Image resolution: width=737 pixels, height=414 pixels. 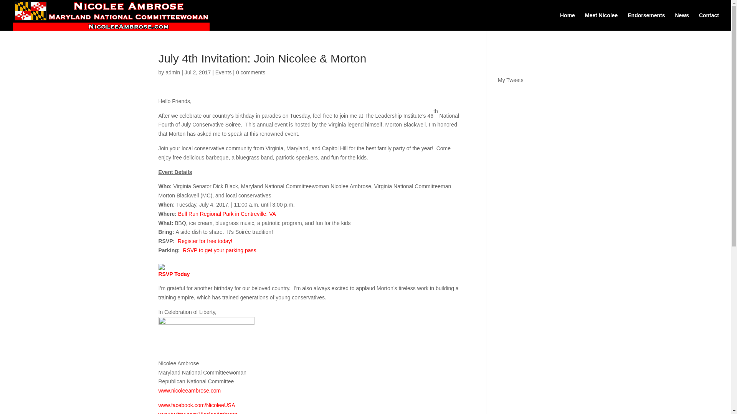 I want to click on Events, so click(x=223, y=72).